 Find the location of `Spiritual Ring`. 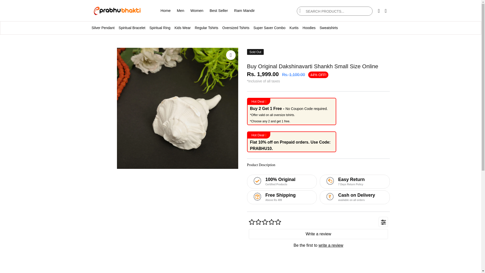

Spiritual Ring is located at coordinates (160, 28).